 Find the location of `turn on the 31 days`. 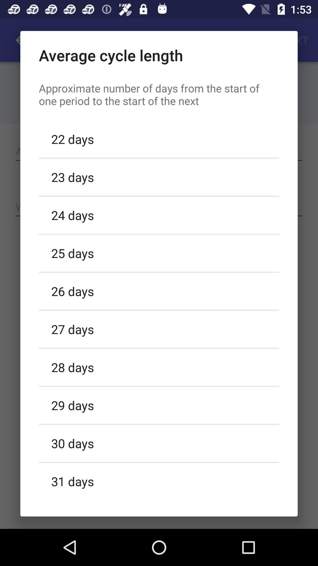

turn on the 31 days is located at coordinates (159, 480).